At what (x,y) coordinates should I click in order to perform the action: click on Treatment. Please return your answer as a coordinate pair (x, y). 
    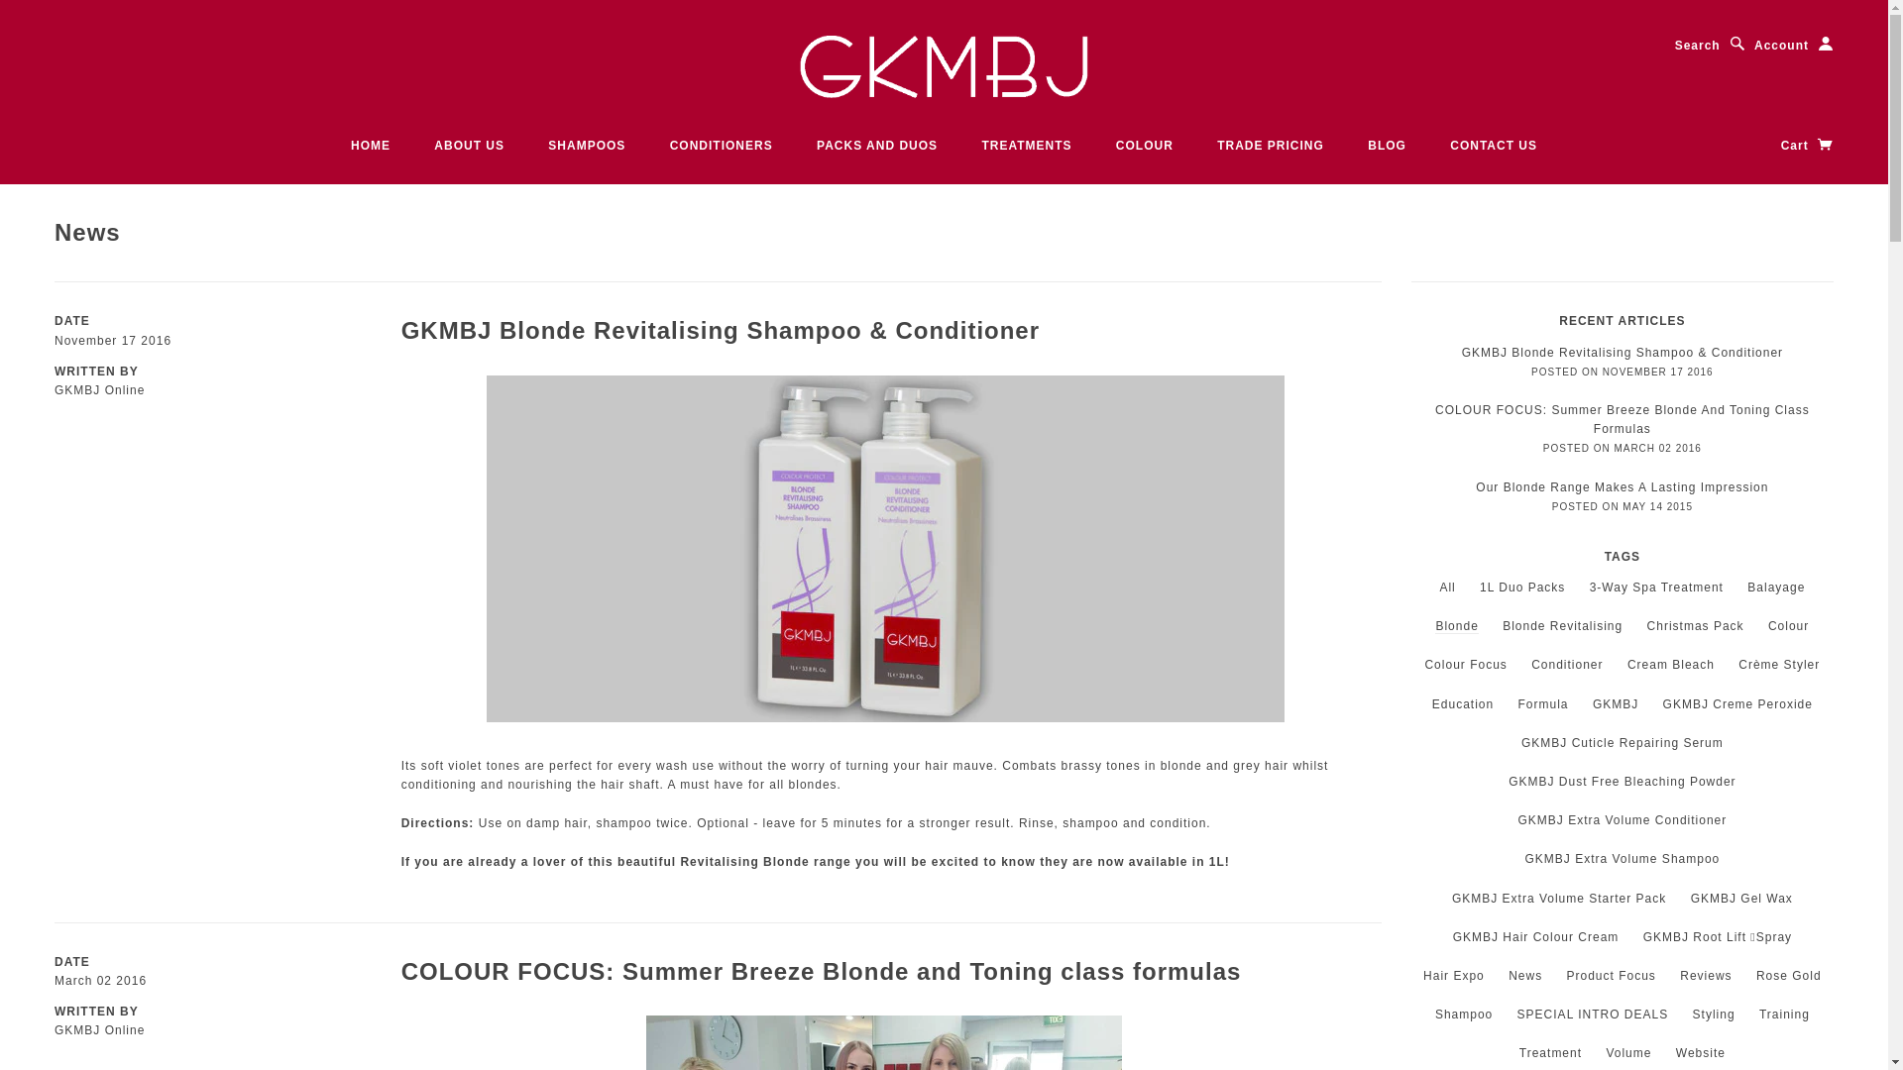
    Looking at the image, I should click on (1550, 1053).